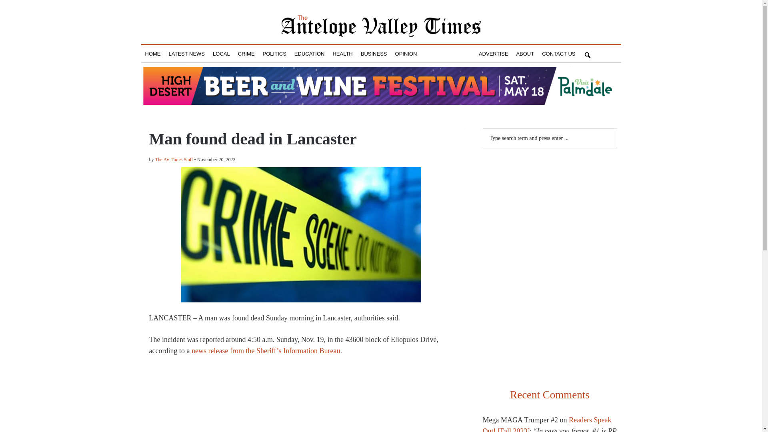 The image size is (768, 432). I want to click on BUSINESS, so click(374, 54).